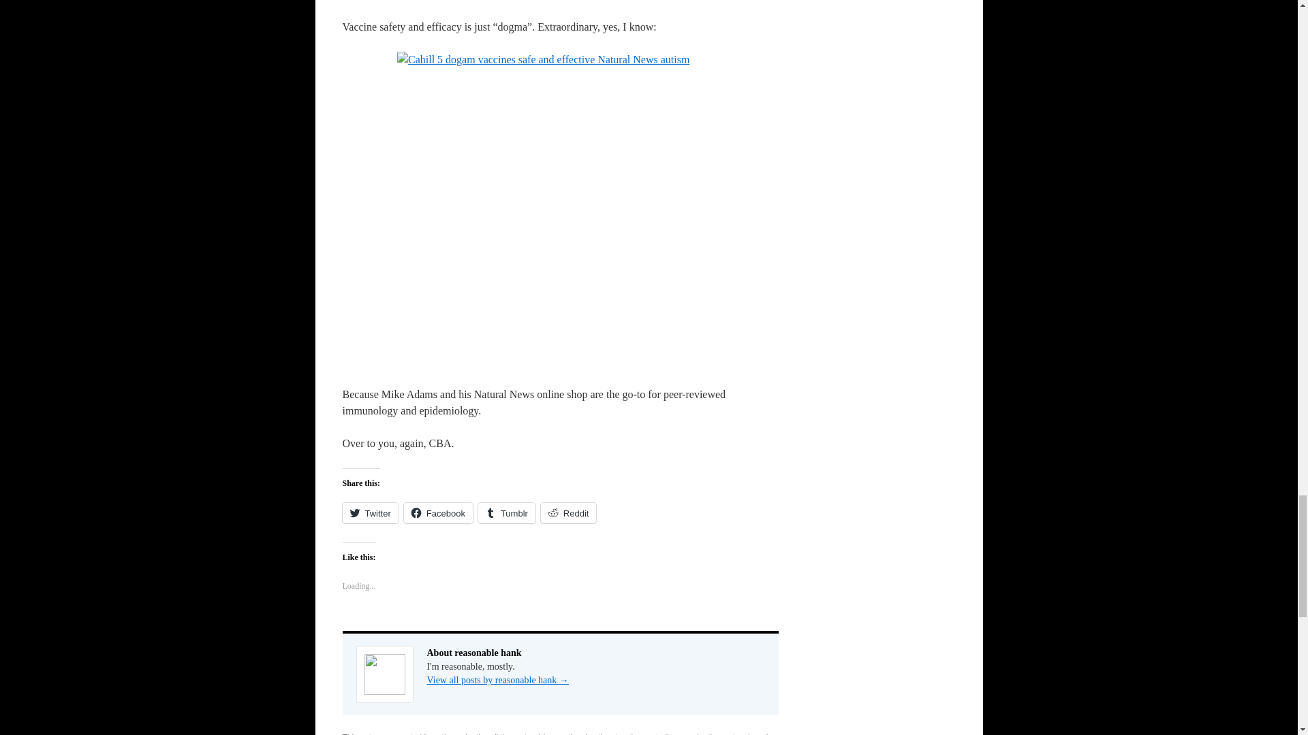  I want to click on chiropractic, so click(556, 734).